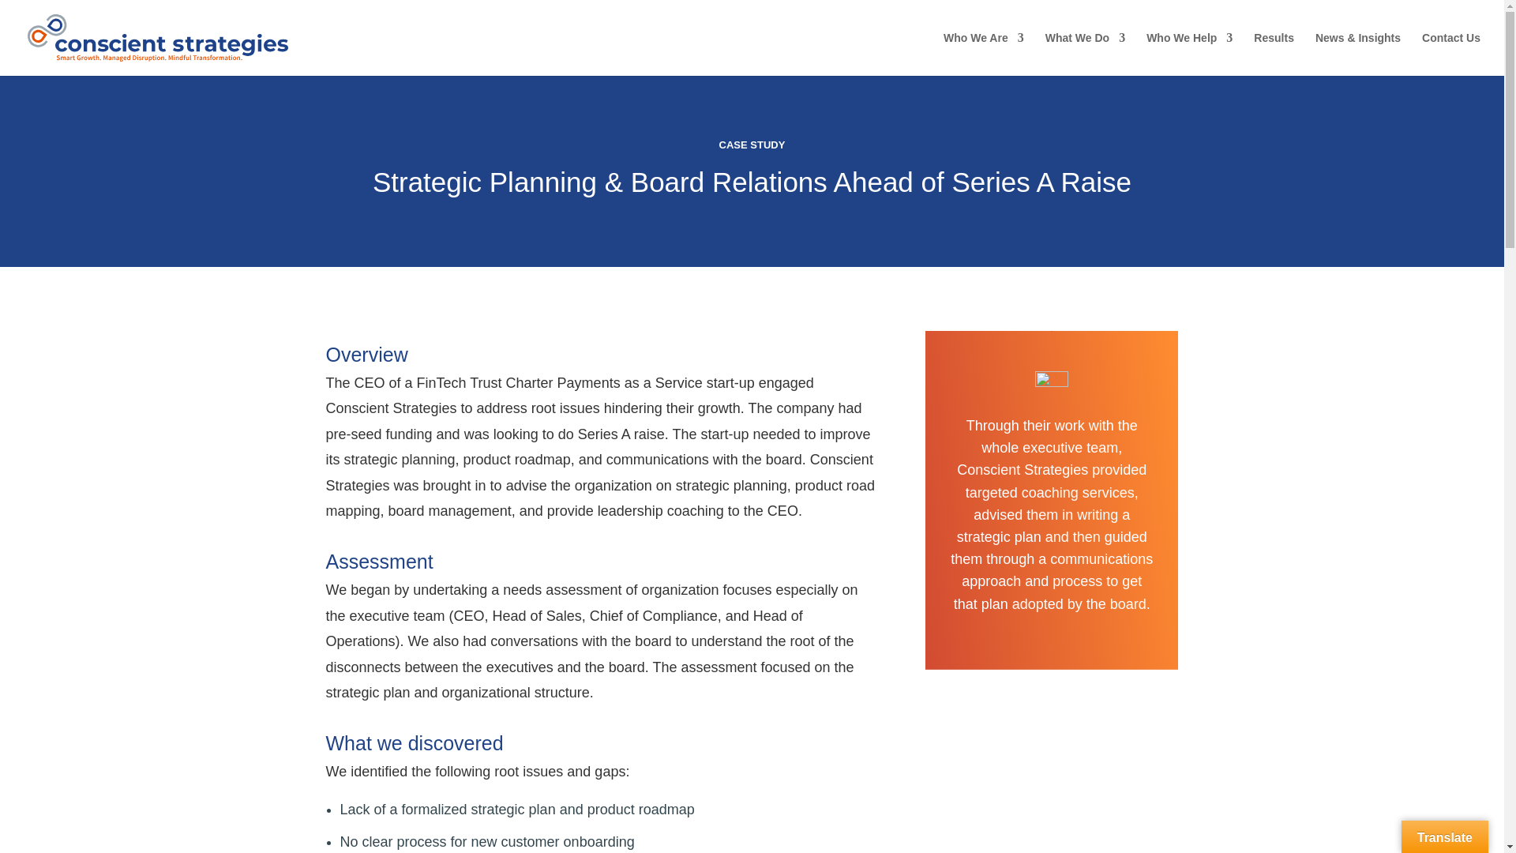 This screenshot has width=1516, height=853. What do you see at coordinates (984, 54) in the screenshot?
I see `Who We Are` at bounding box center [984, 54].